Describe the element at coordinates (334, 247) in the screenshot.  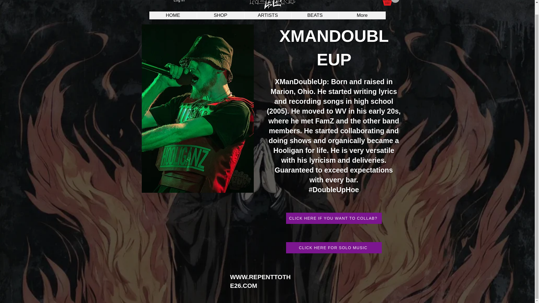
I see `CLICK HERE FOR SOLO MUSIC` at that location.